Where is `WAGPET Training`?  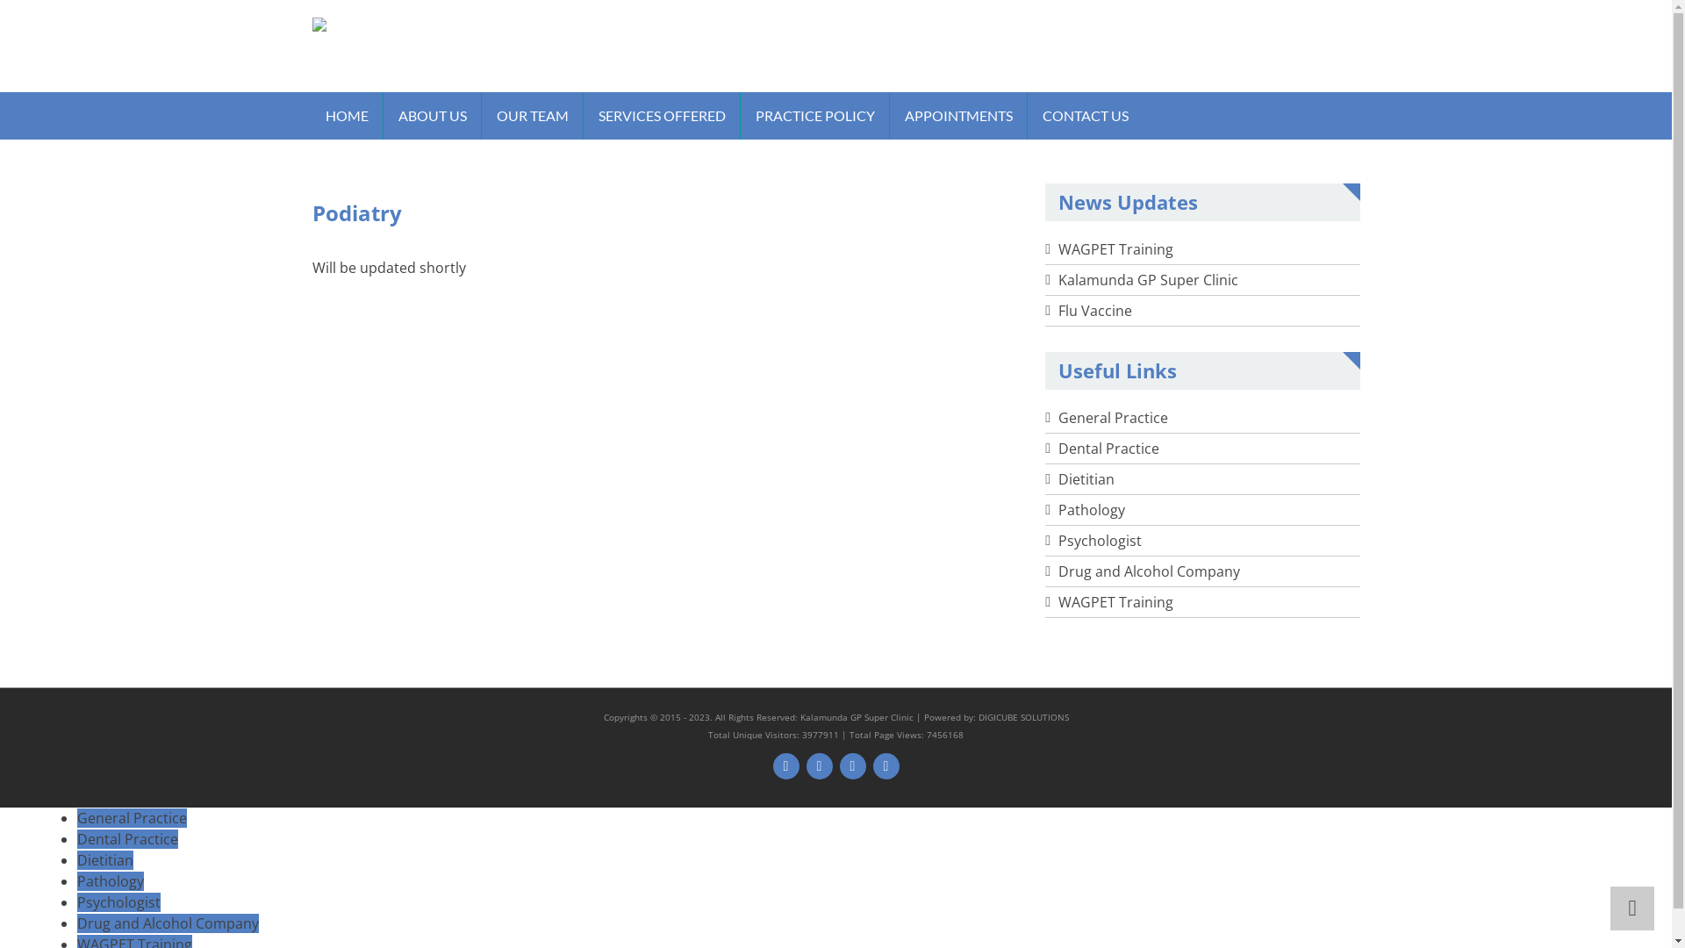 WAGPET Training is located at coordinates (1116, 602).